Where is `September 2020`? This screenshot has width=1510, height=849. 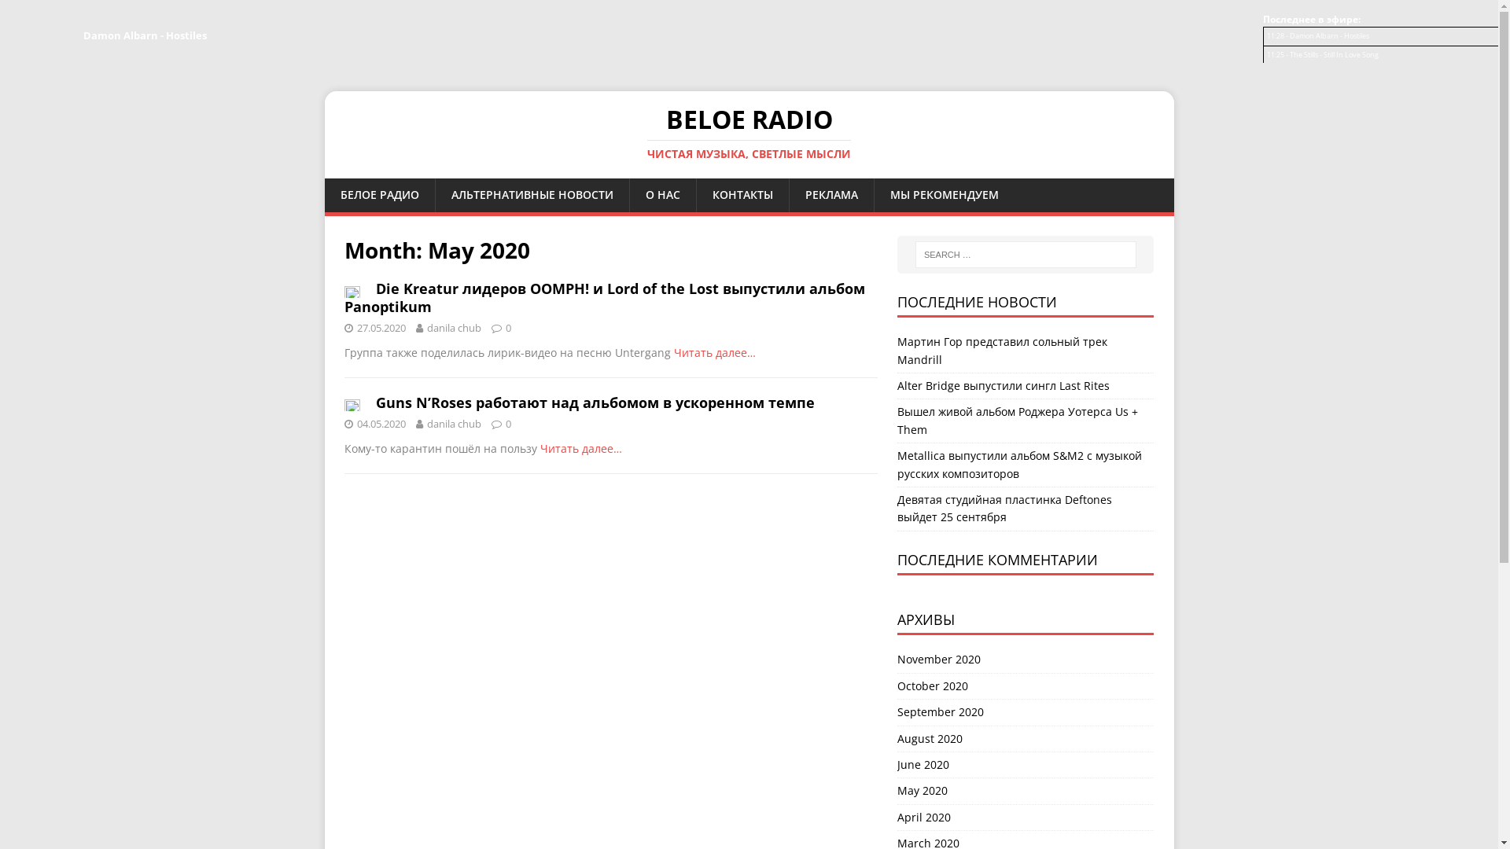 September 2020 is located at coordinates (1026, 712).